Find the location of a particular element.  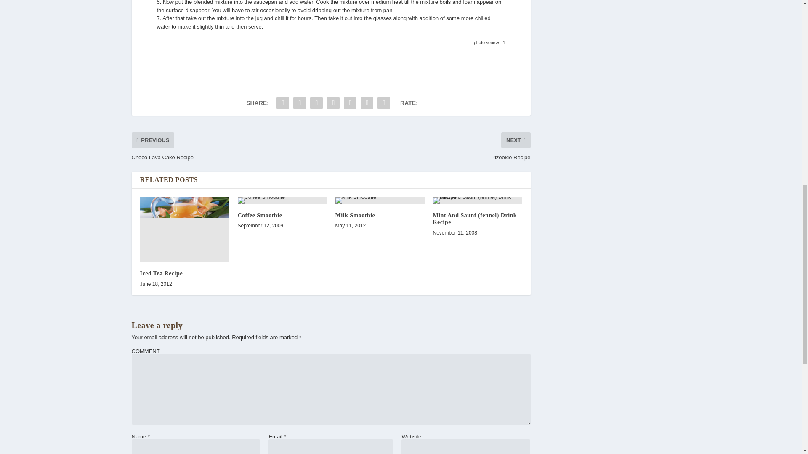

Share "Aam Panna Recipe" via Stumbleupon is located at coordinates (350, 103).